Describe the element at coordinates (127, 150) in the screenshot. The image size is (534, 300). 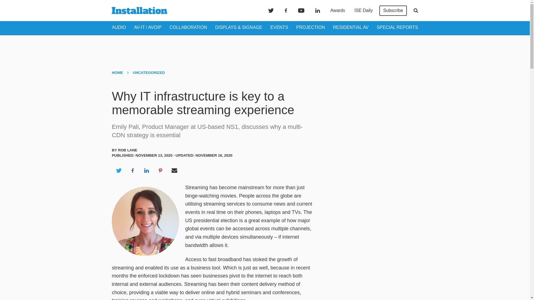
I see `Rob Lane's Author Profile` at that location.